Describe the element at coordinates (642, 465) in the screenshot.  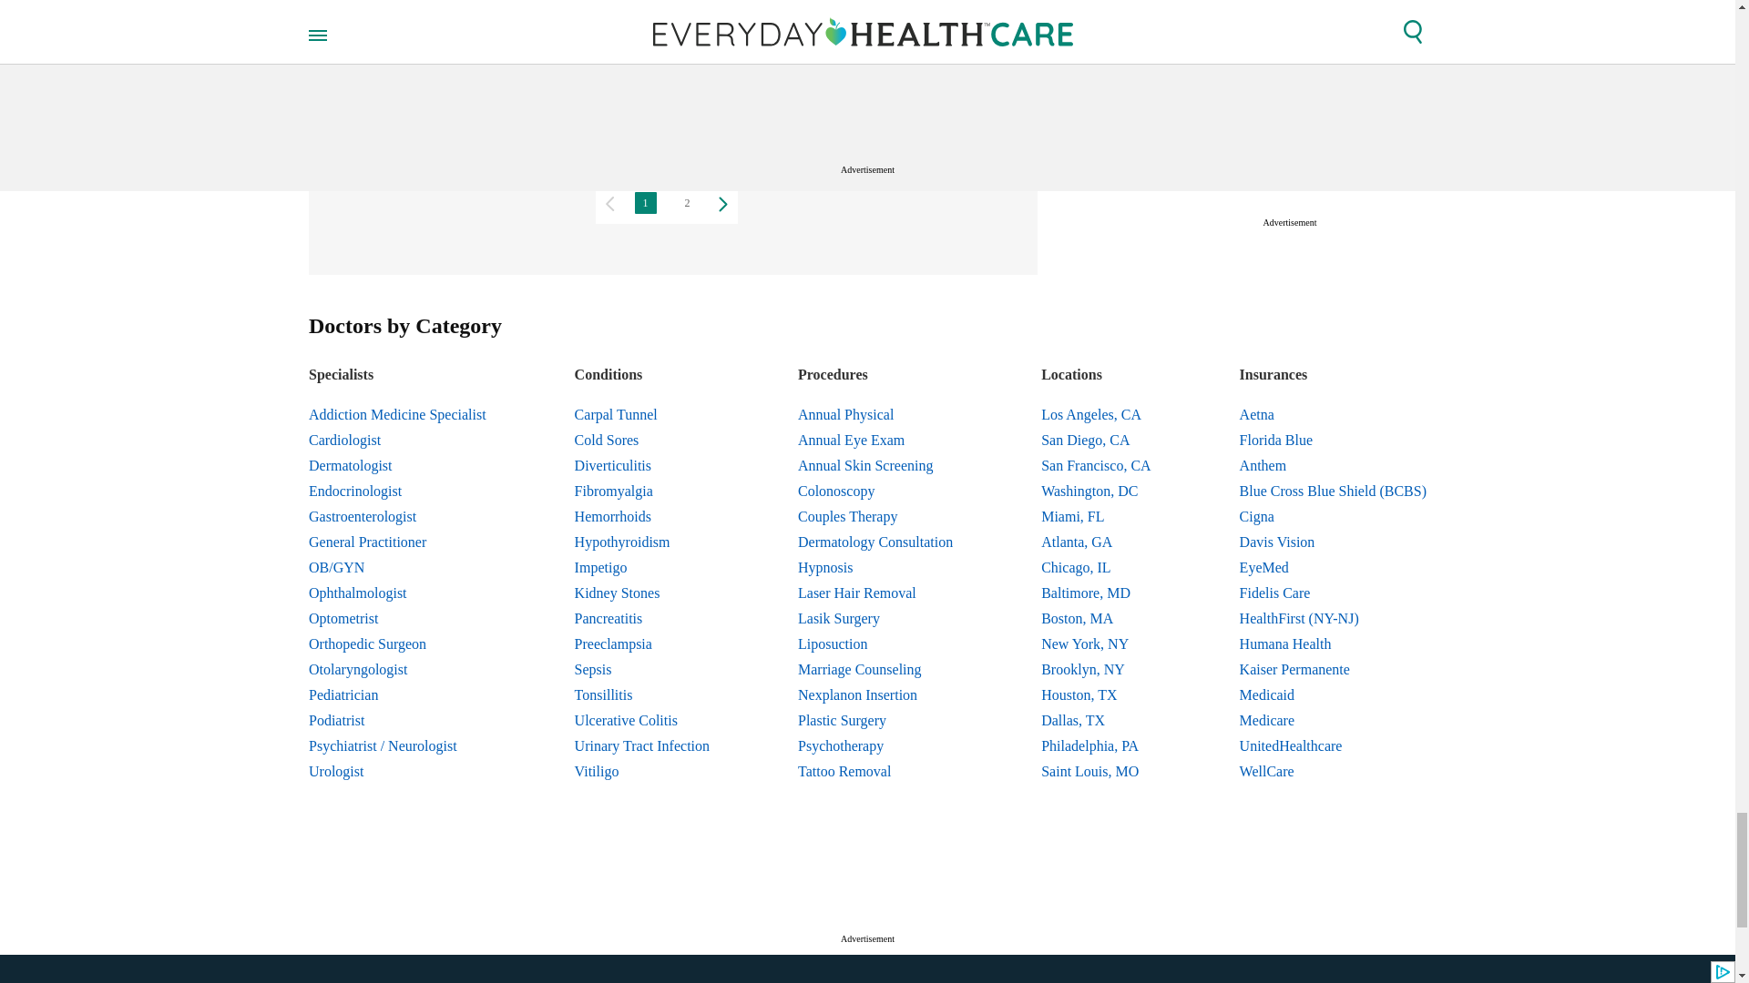
I see `Diverticulitis` at that location.